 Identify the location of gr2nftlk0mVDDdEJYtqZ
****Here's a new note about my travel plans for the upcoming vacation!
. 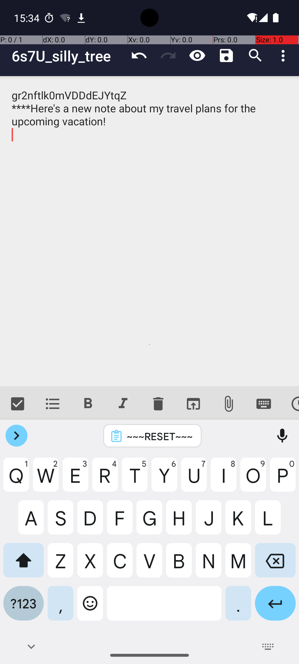
(149, 231).